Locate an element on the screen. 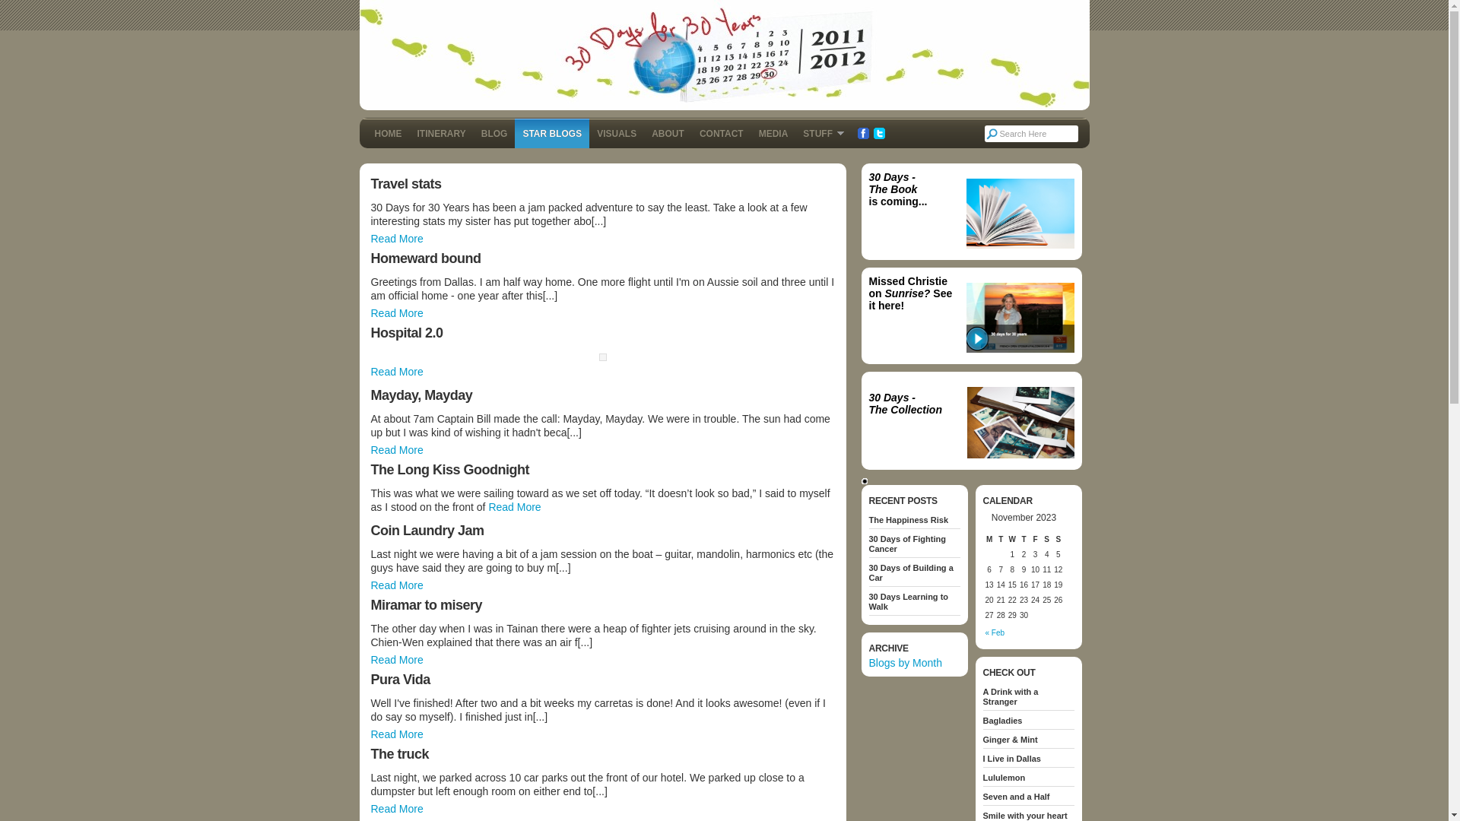 The height and width of the screenshot is (821, 1460). Lululemon is located at coordinates (1028, 778).